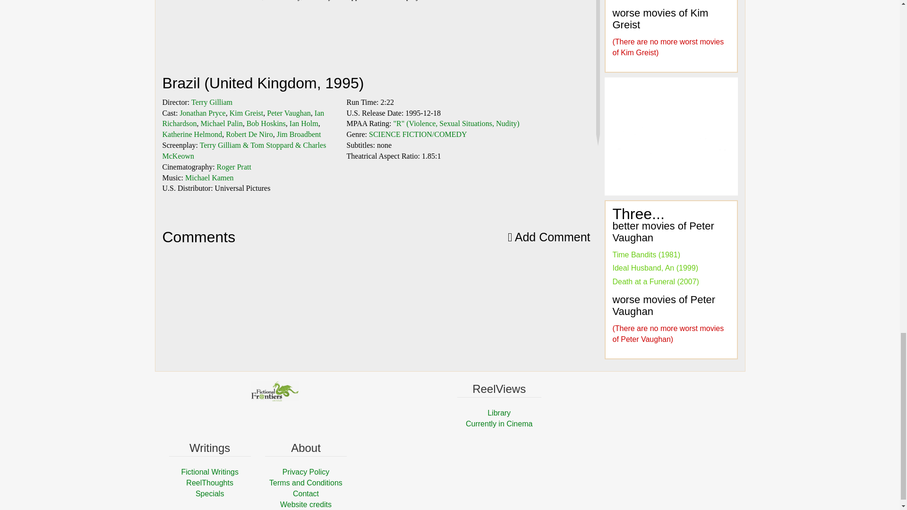 The width and height of the screenshot is (907, 510). I want to click on Terry Gilliam, so click(212, 102).